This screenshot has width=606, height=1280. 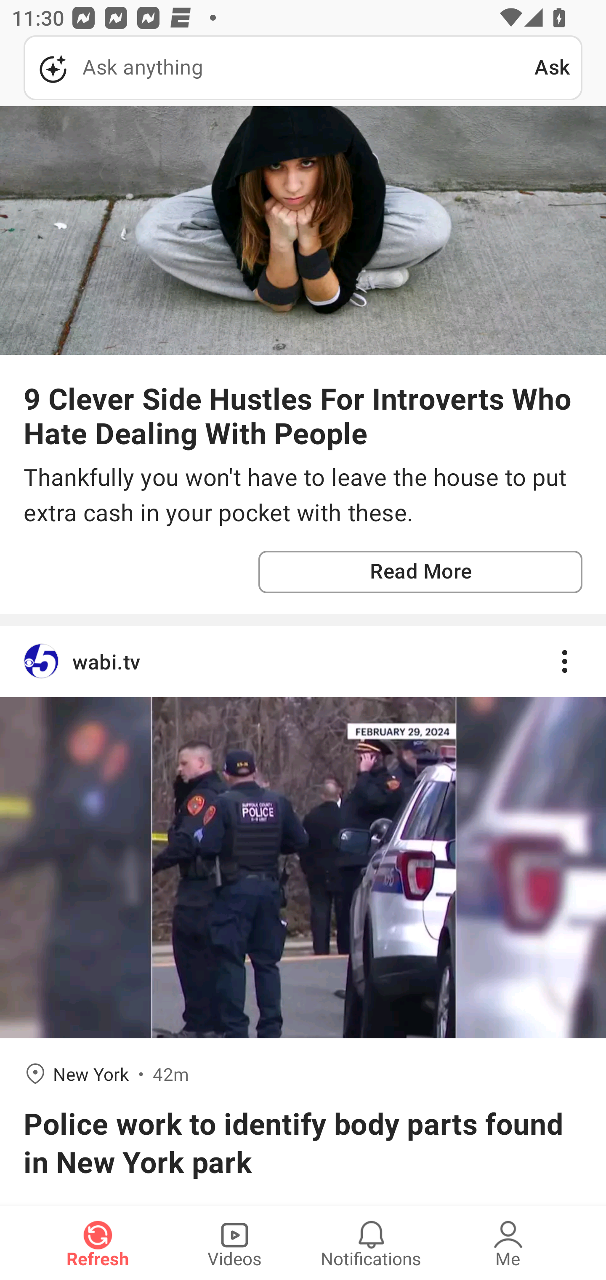 What do you see at coordinates (234, 1243) in the screenshot?
I see `Videos` at bounding box center [234, 1243].